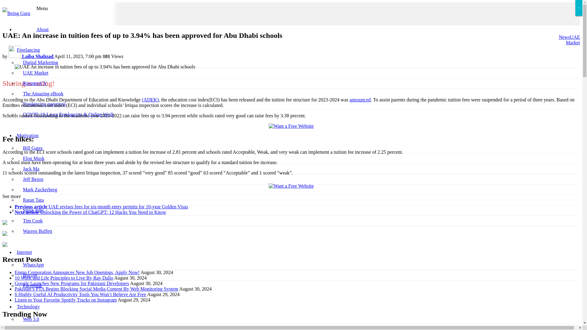  I want to click on Want a Free Website, so click(291, 186).